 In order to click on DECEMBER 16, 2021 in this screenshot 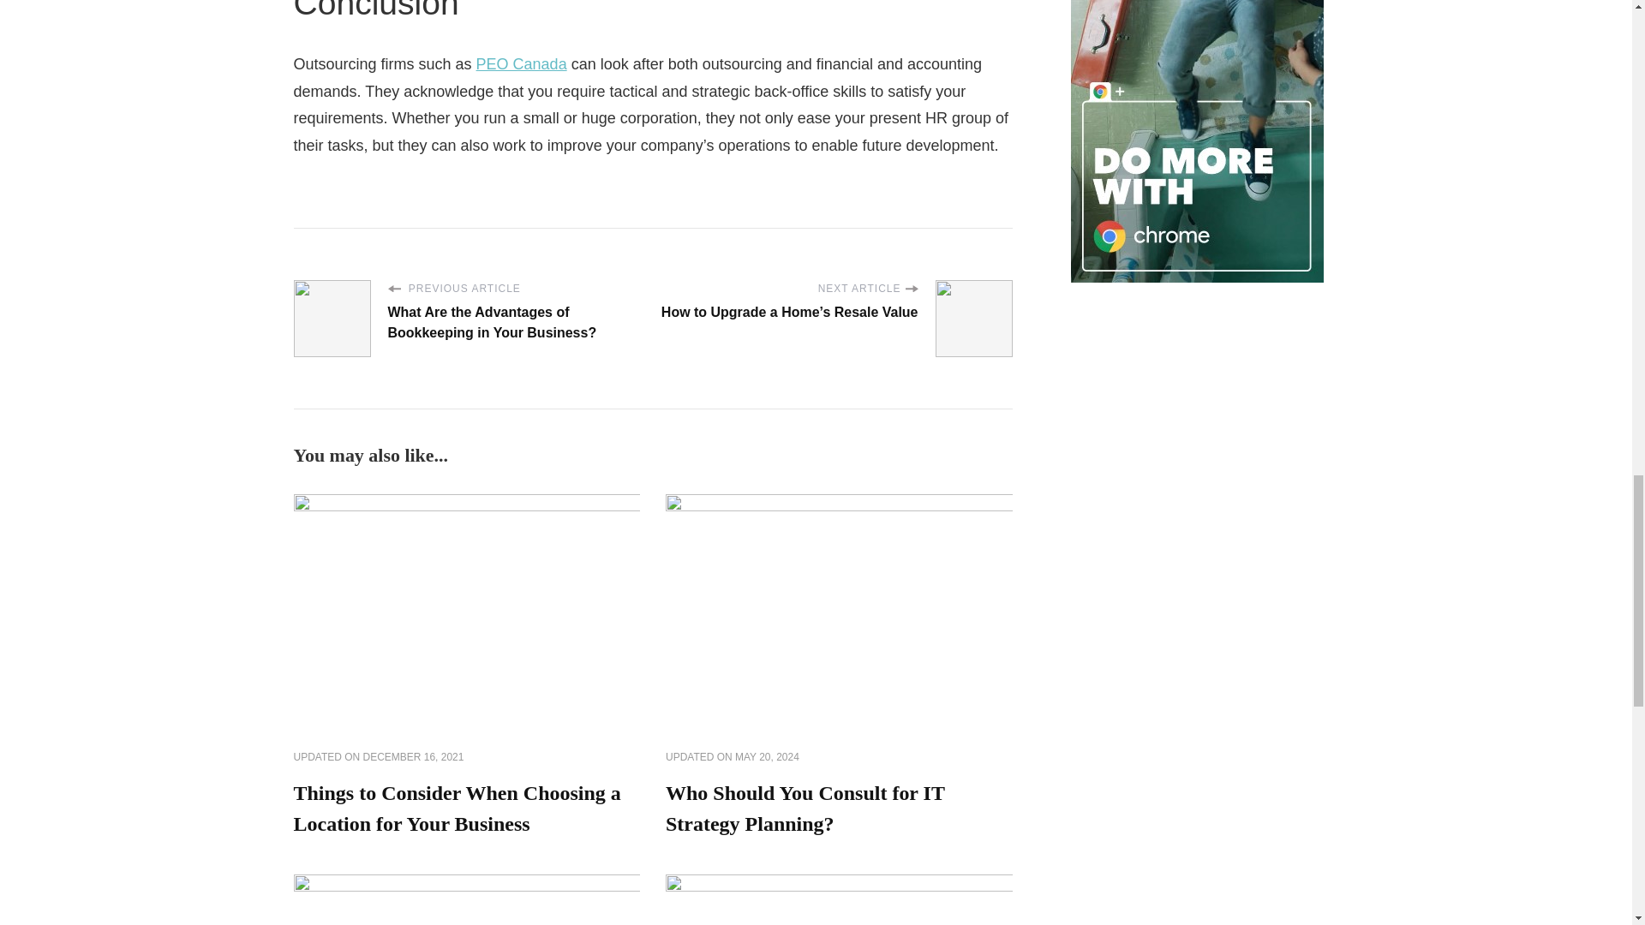, I will do `click(413, 757)`.